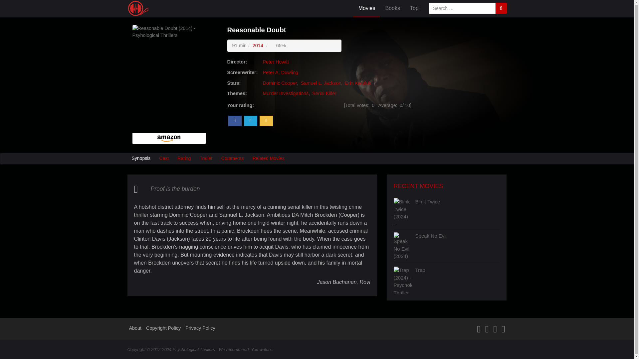 Image resolution: width=639 pixels, height=359 pixels. I want to click on Murder Investigations, so click(286, 93).